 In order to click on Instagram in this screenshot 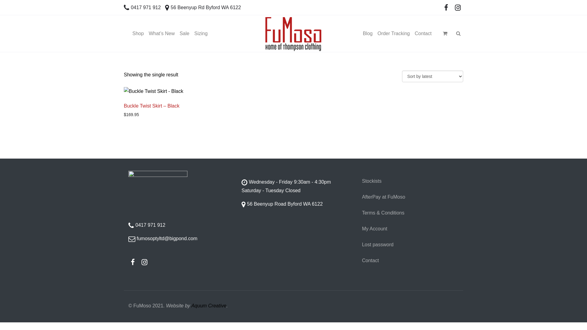, I will do `click(144, 262)`.